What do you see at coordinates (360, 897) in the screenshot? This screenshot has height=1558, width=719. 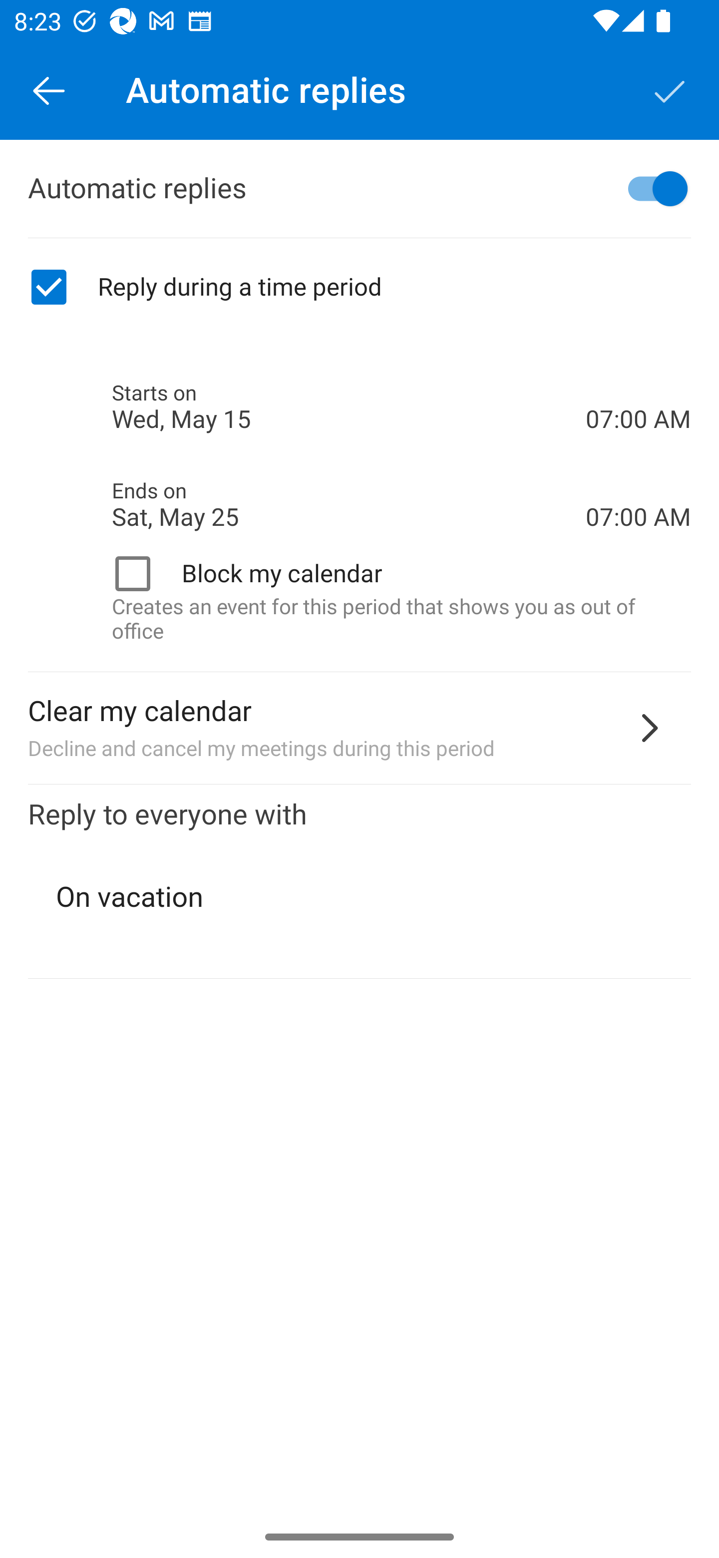 I see `On vacation` at bounding box center [360, 897].